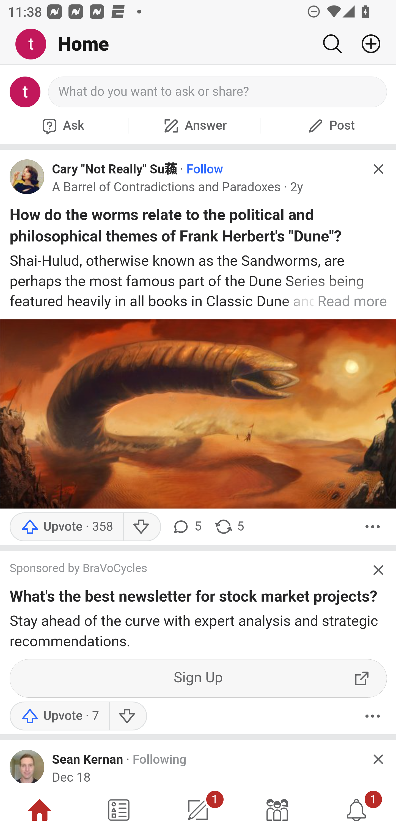 The width and height of the screenshot is (396, 837). What do you see at coordinates (378, 570) in the screenshot?
I see `Hide` at bounding box center [378, 570].